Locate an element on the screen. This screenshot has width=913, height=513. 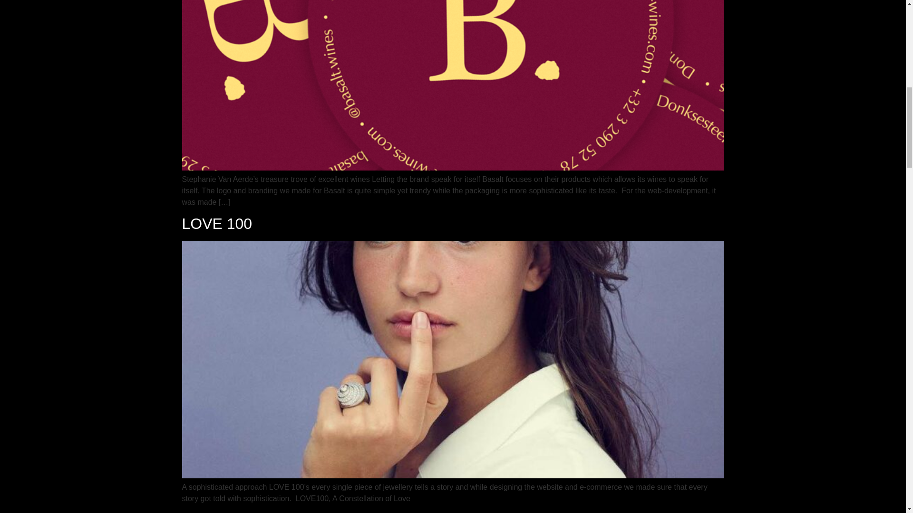
LOVE 100 is located at coordinates (217, 223).